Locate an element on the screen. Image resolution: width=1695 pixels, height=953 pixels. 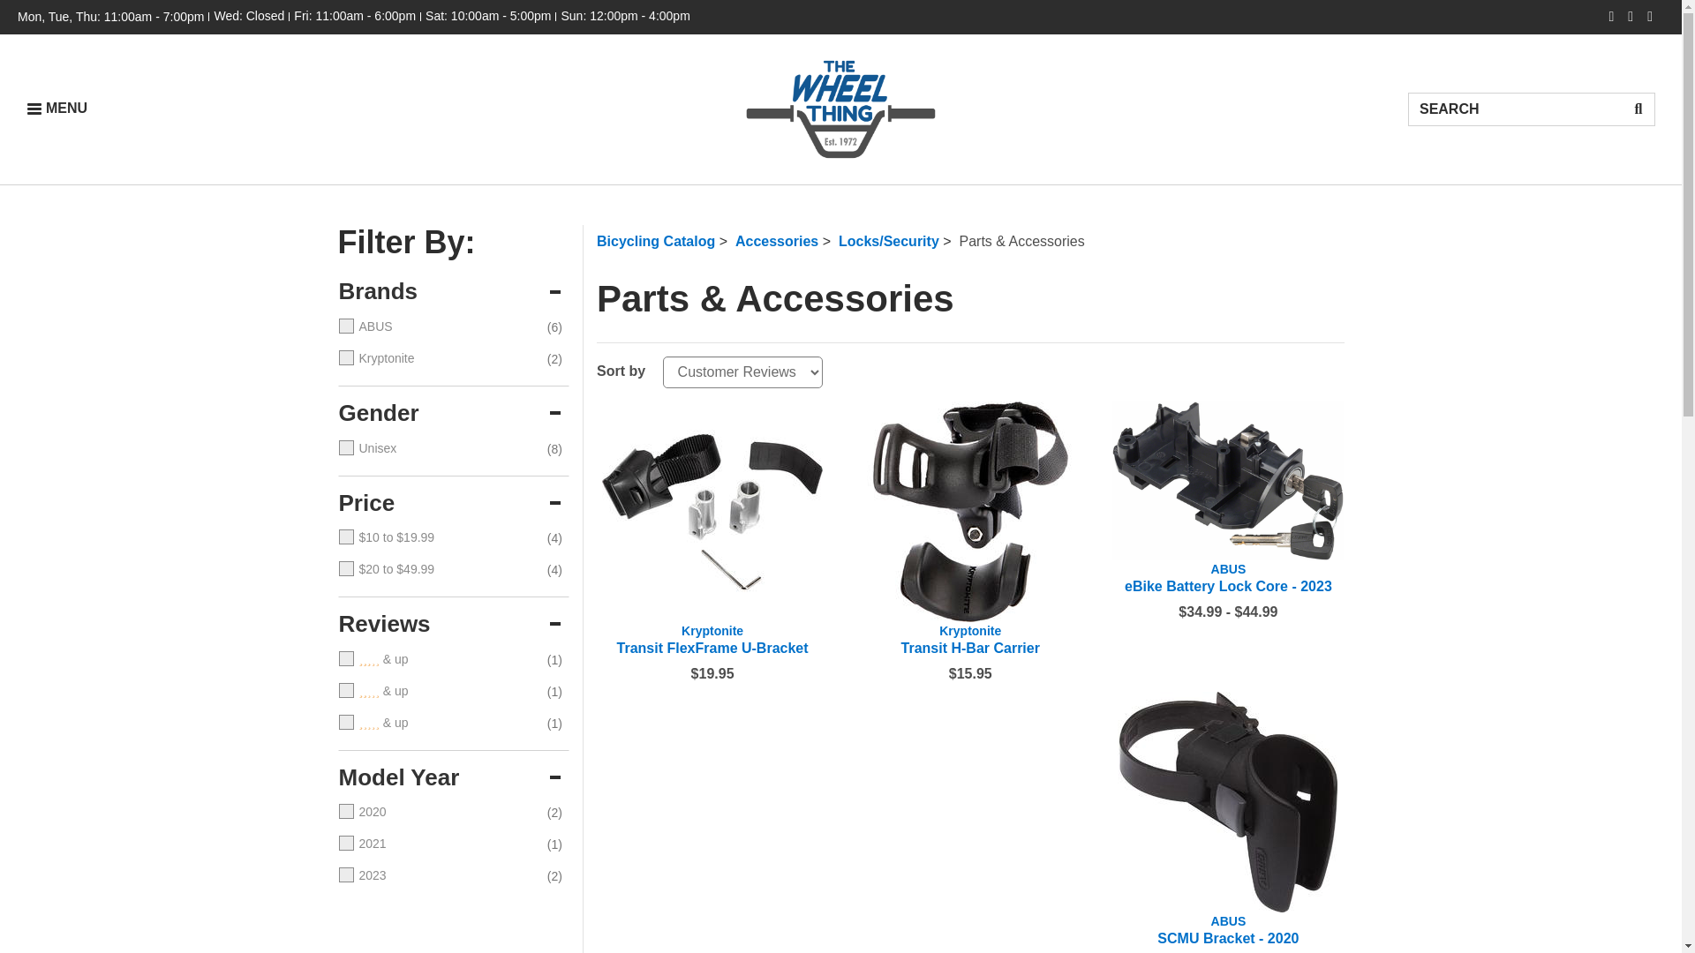
Kryptonite Transit H-Bar Carrier is located at coordinates (969, 512).